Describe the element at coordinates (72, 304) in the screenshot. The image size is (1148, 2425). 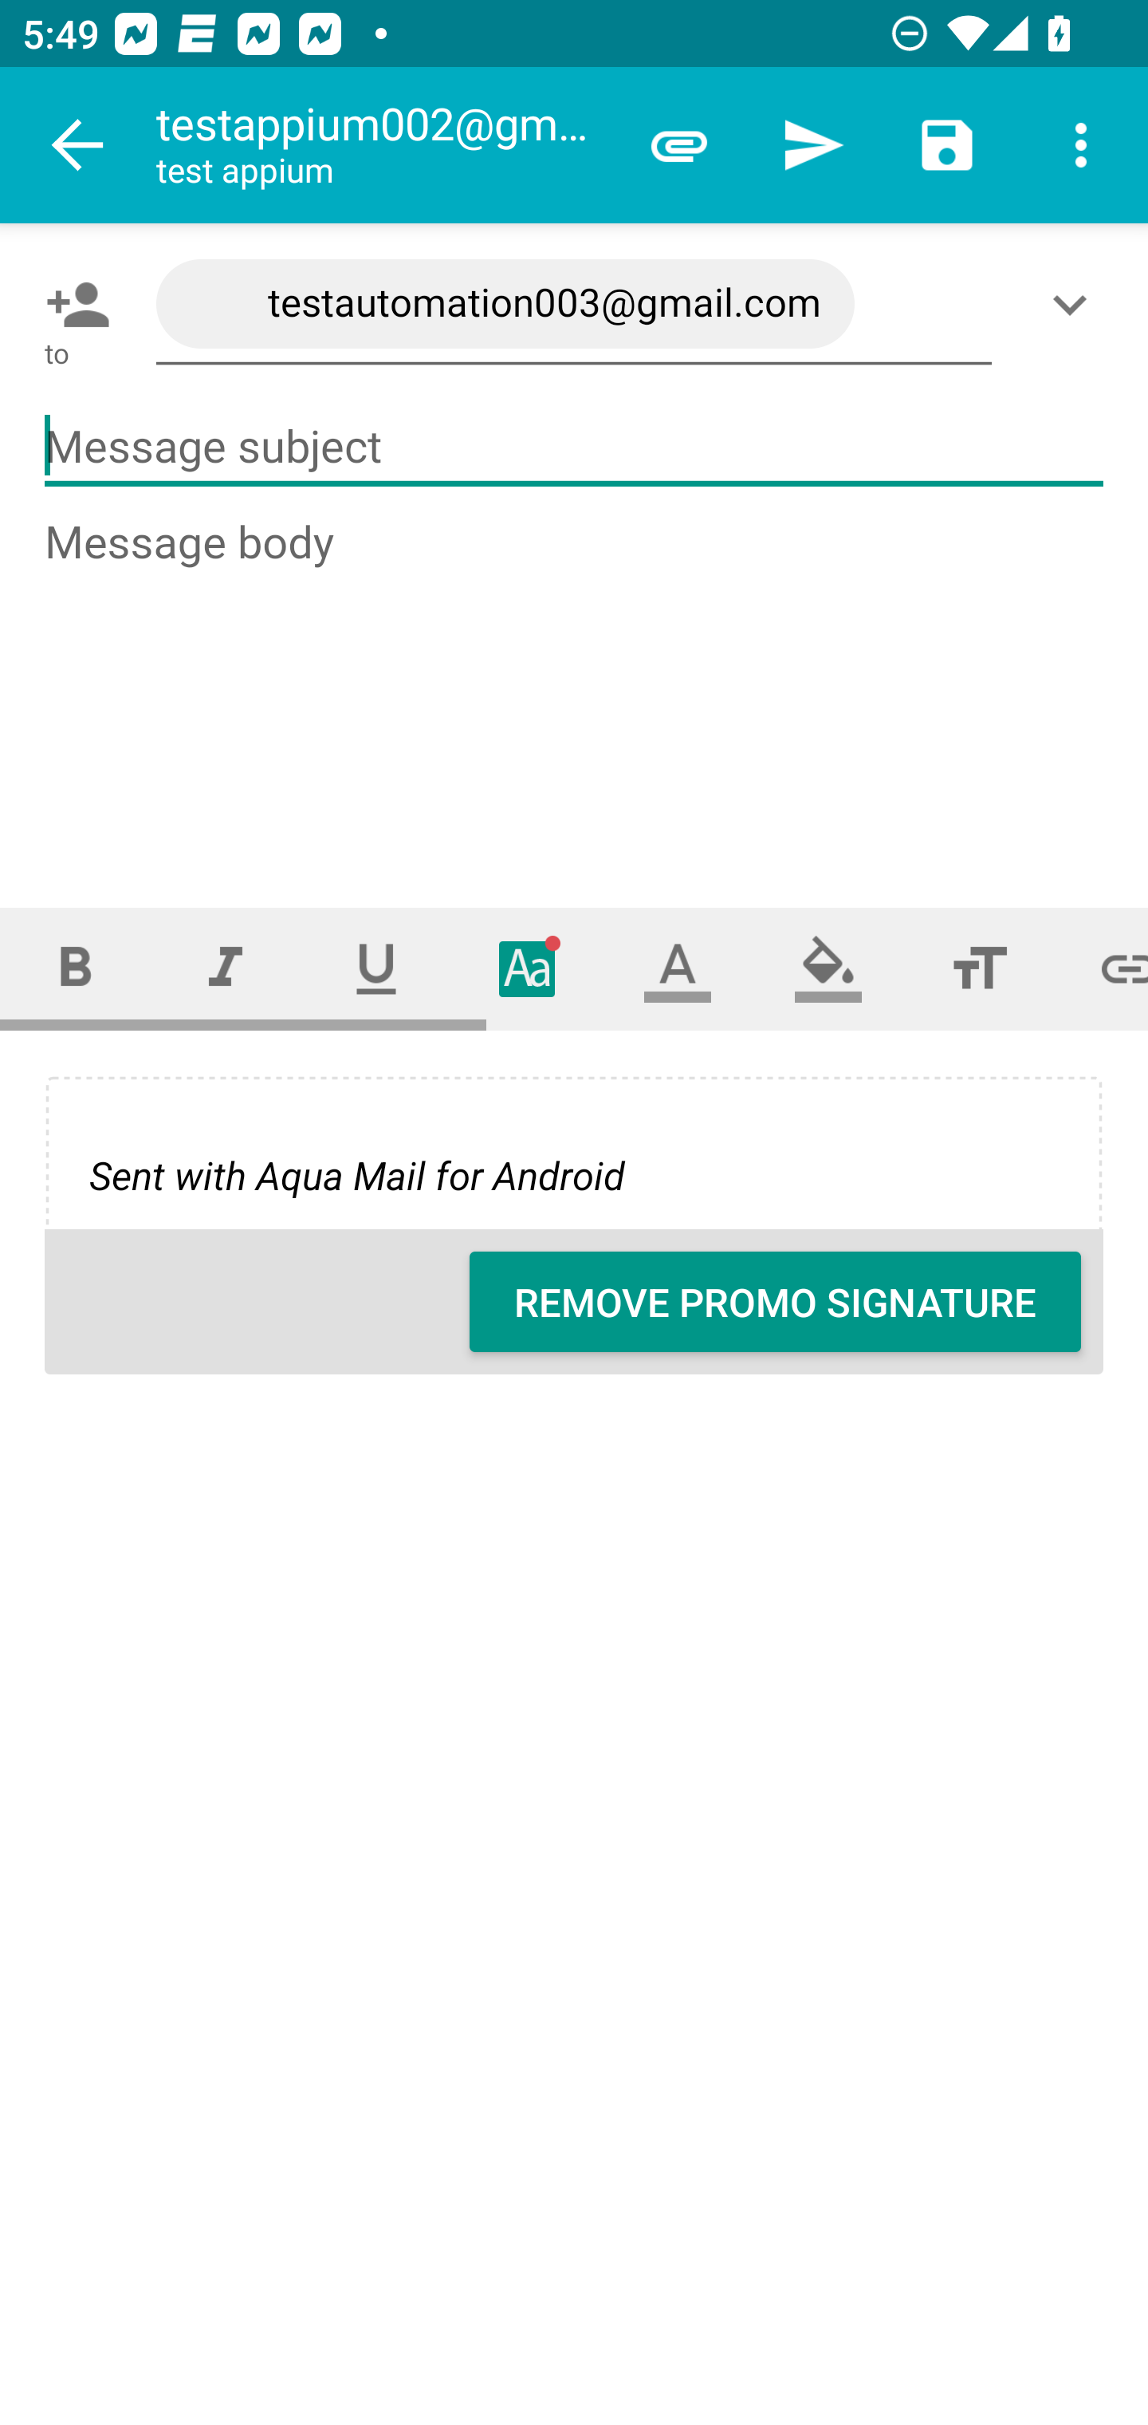
I see `Pick contact: To` at that location.